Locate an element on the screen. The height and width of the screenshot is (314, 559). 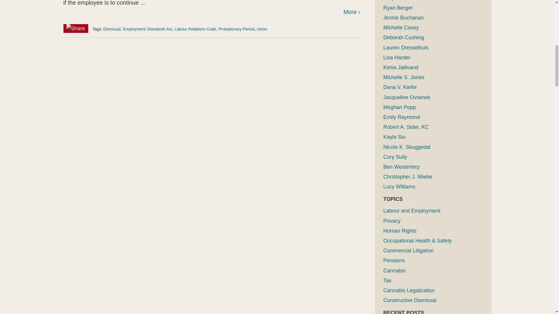
Lauren Dresselhuis is located at coordinates (405, 48).